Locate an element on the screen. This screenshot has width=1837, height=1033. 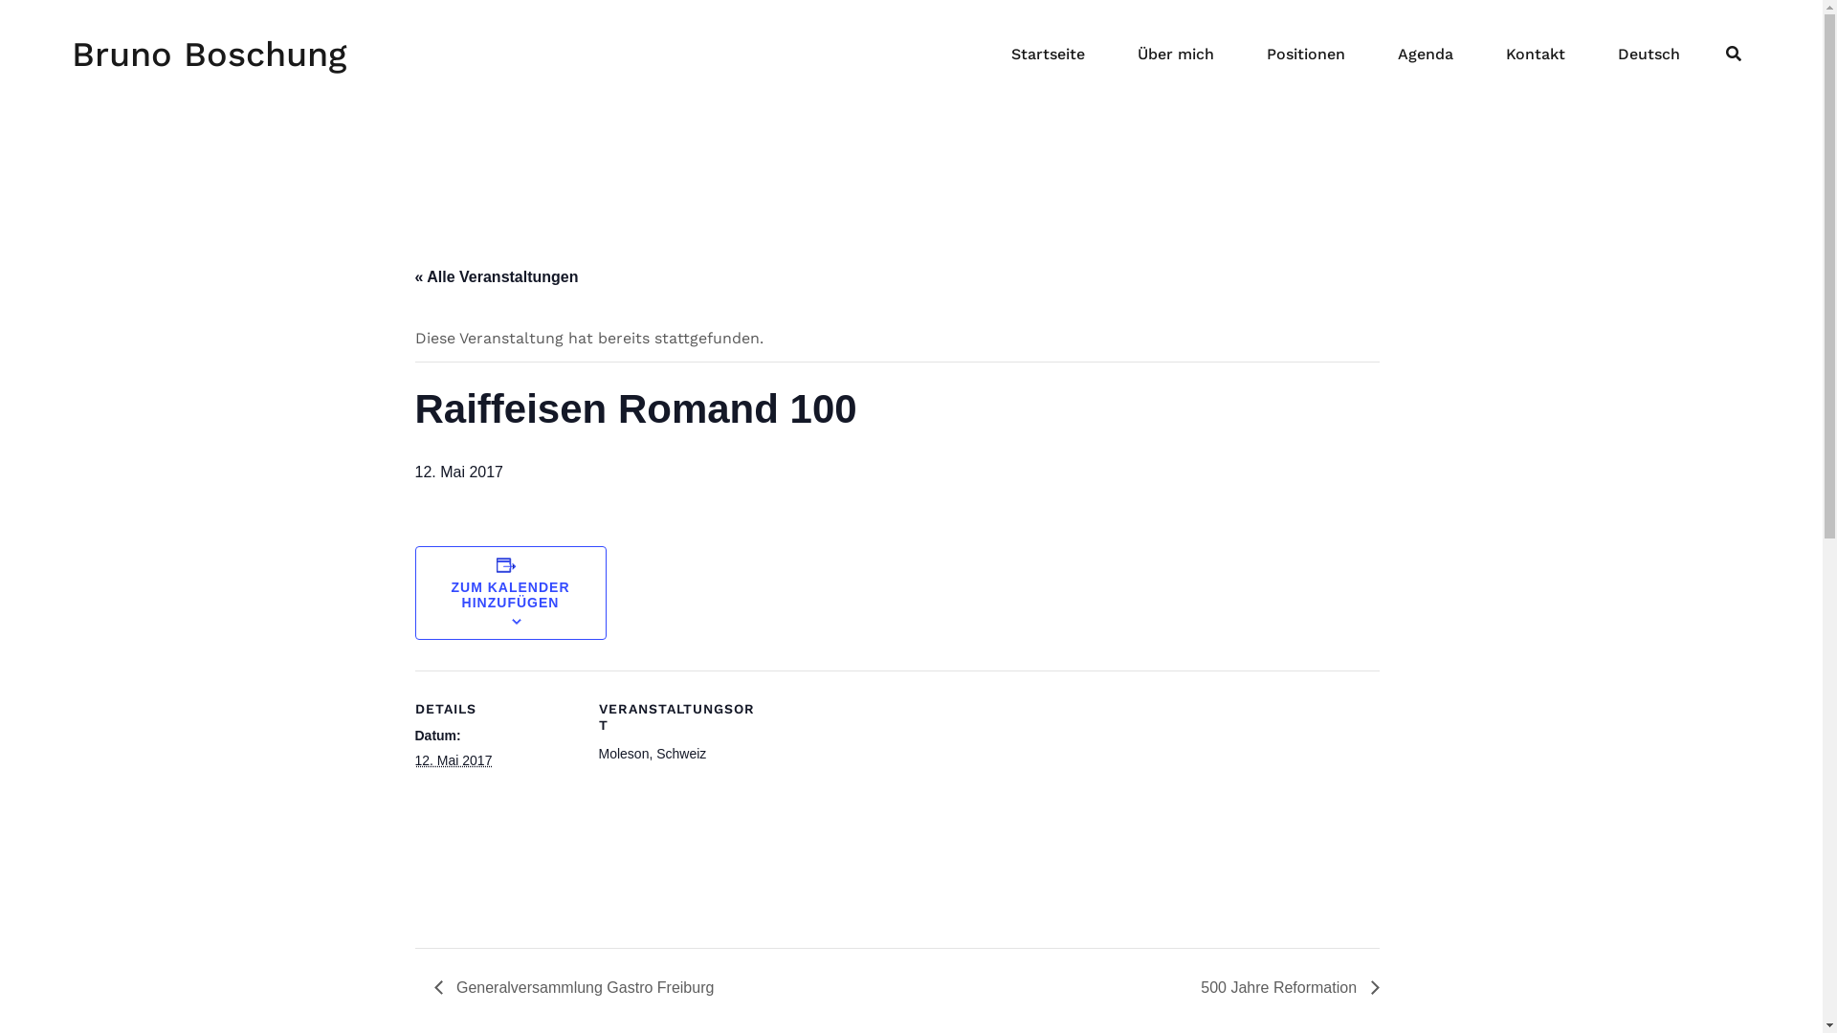
500 Jahre Reformation is located at coordinates (1284, 987).